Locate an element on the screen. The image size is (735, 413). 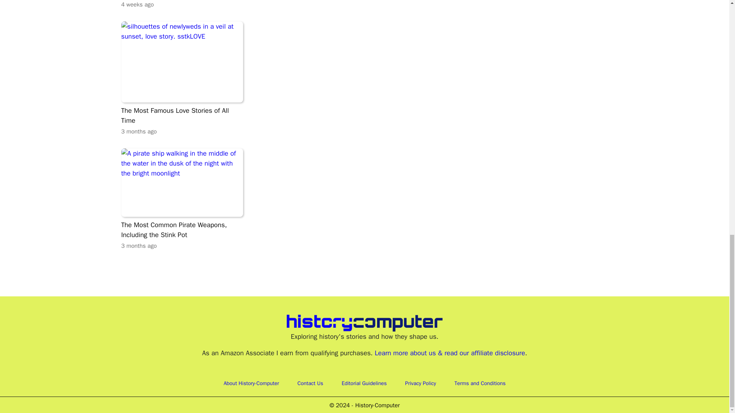
About History-Computer is located at coordinates (251, 383).